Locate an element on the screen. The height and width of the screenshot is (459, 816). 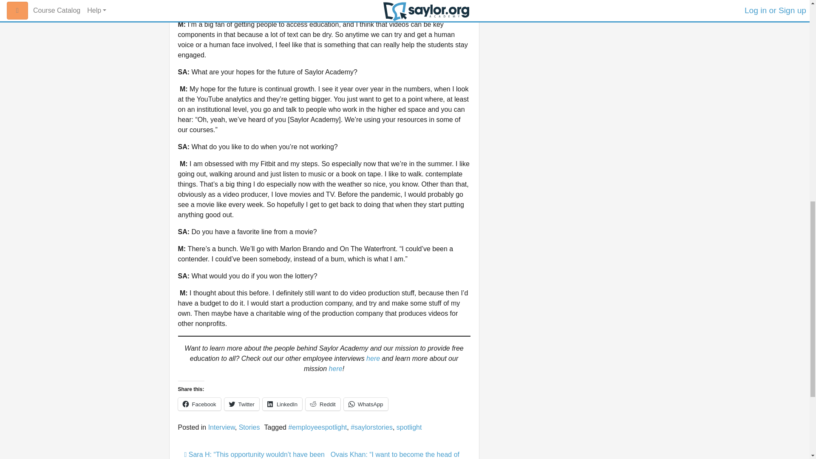
Twitter is located at coordinates (242, 404).